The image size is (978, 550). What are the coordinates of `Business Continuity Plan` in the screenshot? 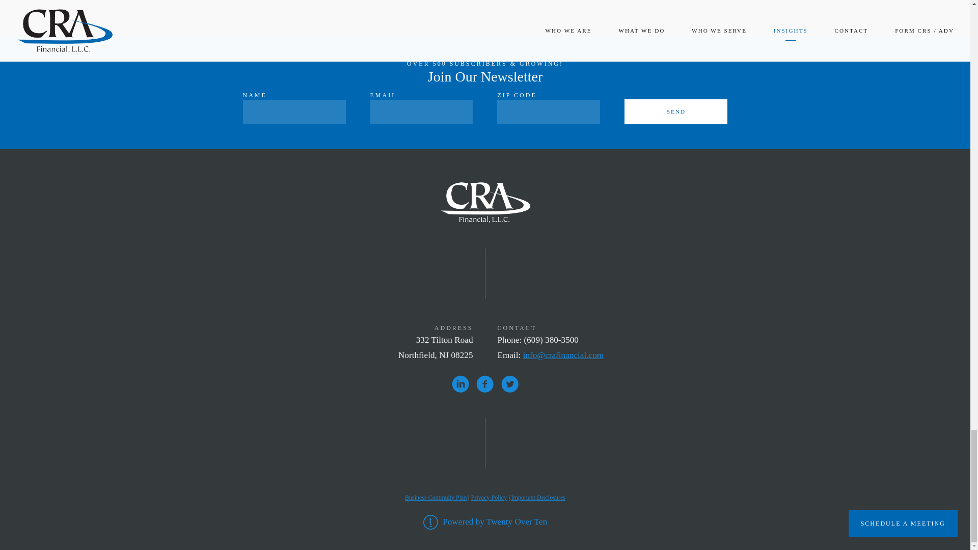 It's located at (435, 497).